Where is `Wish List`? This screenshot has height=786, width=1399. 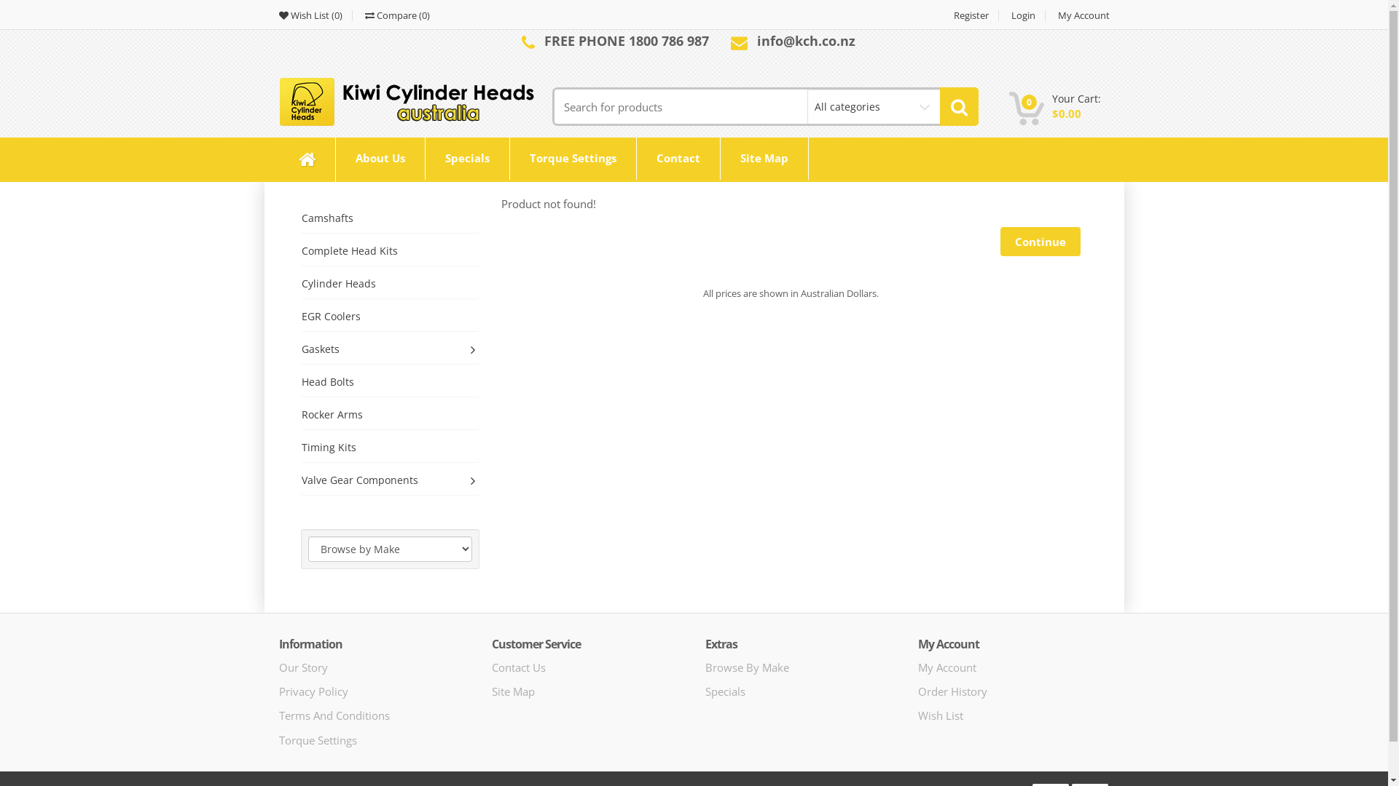 Wish List is located at coordinates (941, 715).